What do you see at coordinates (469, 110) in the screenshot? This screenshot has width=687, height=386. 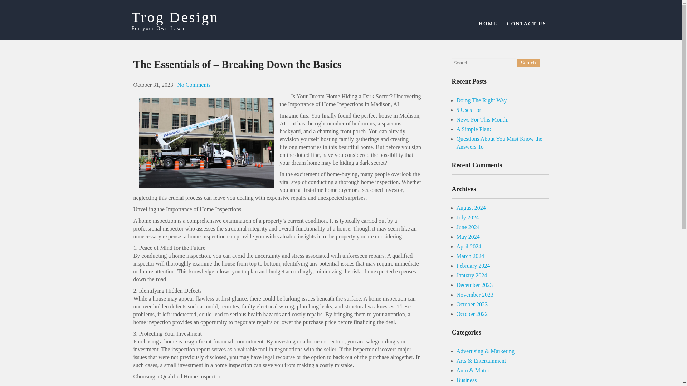 I see `5 Uses For` at bounding box center [469, 110].